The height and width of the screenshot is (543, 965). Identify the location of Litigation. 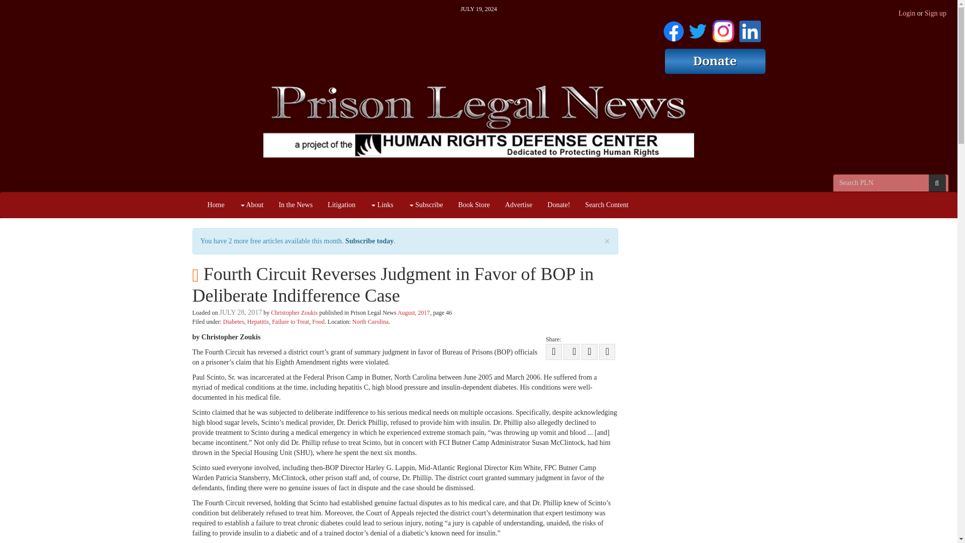
(341, 205).